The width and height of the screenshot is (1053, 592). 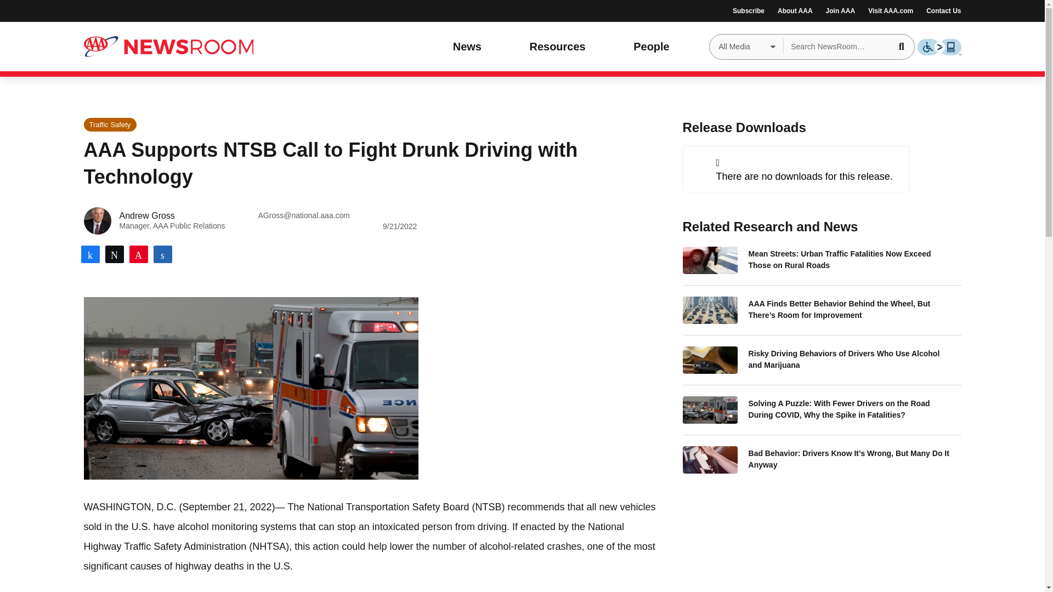 What do you see at coordinates (655, 46) in the screenshot?
I see `People` at bounding box center [655, 46].